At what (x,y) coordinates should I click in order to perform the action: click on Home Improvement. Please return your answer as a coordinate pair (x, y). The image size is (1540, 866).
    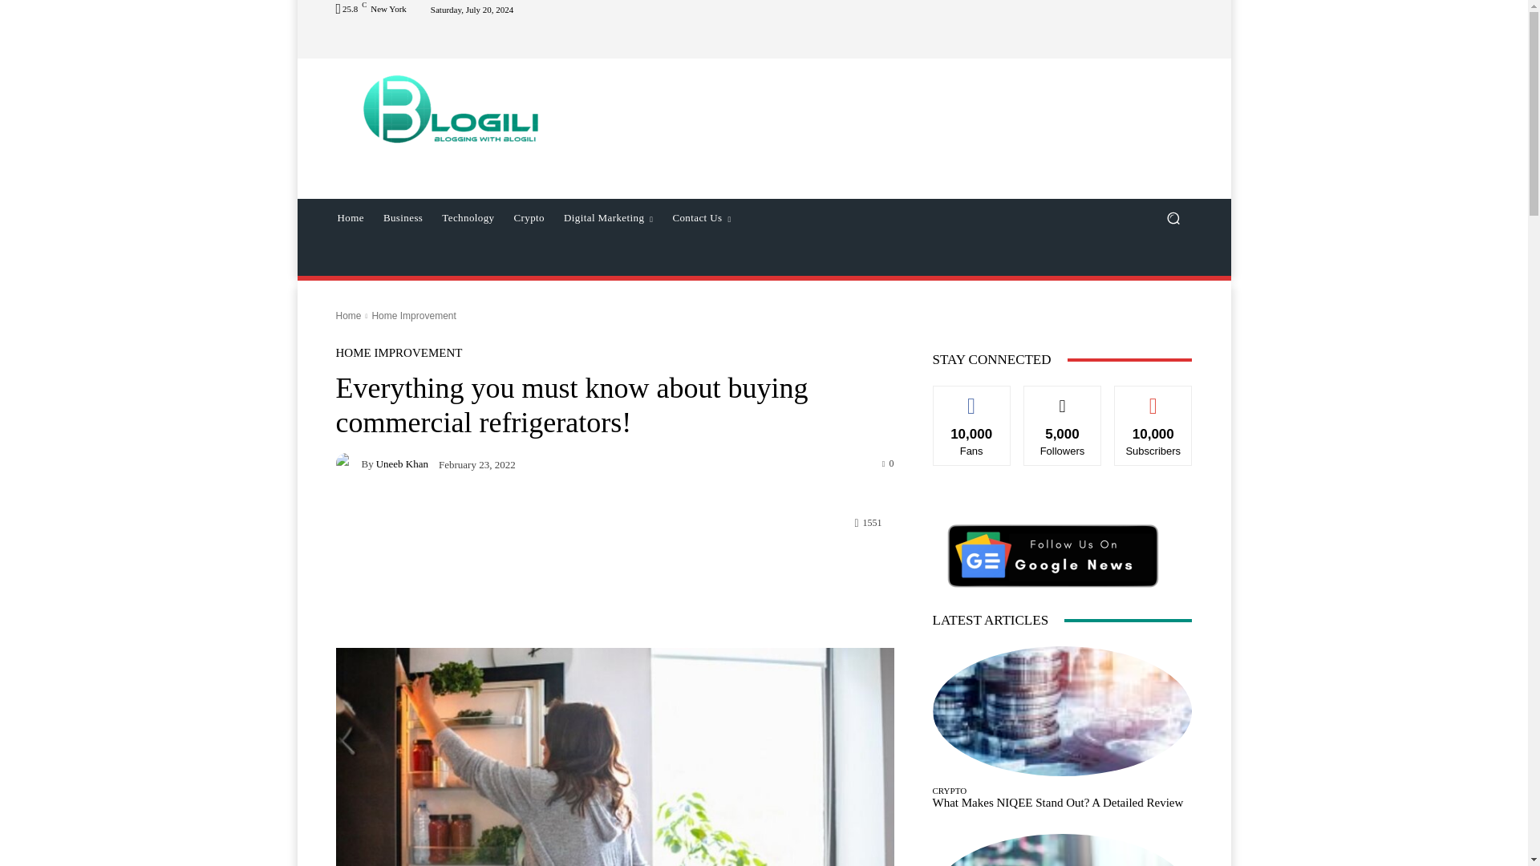
    Looking at the image, I should click on (413, 315).